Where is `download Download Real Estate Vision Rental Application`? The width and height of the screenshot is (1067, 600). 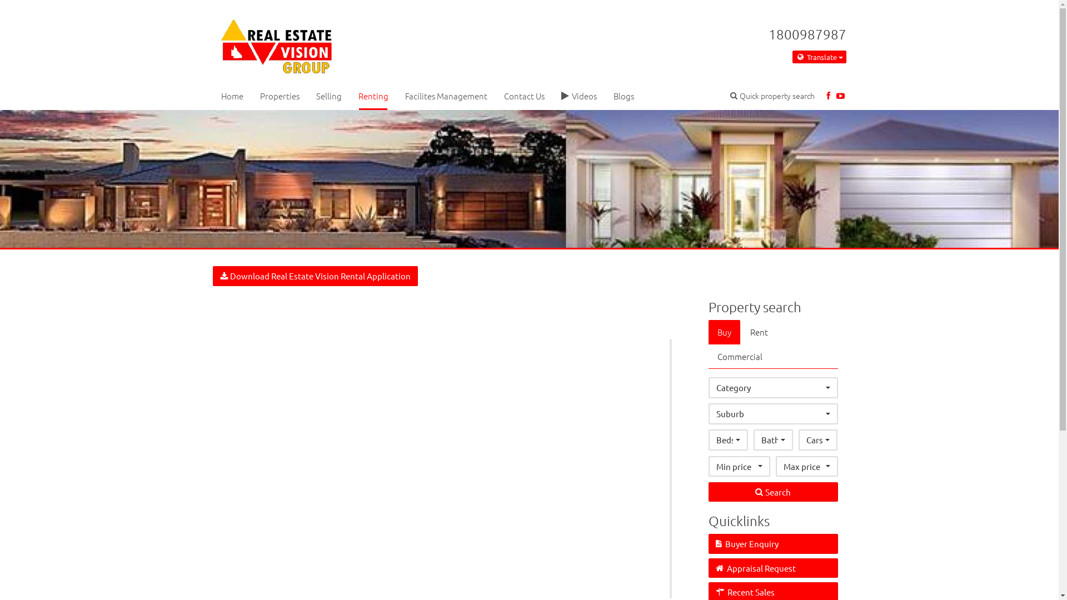
download Download Real Estate Vision Rental Application is located at coordinates (315, 276).